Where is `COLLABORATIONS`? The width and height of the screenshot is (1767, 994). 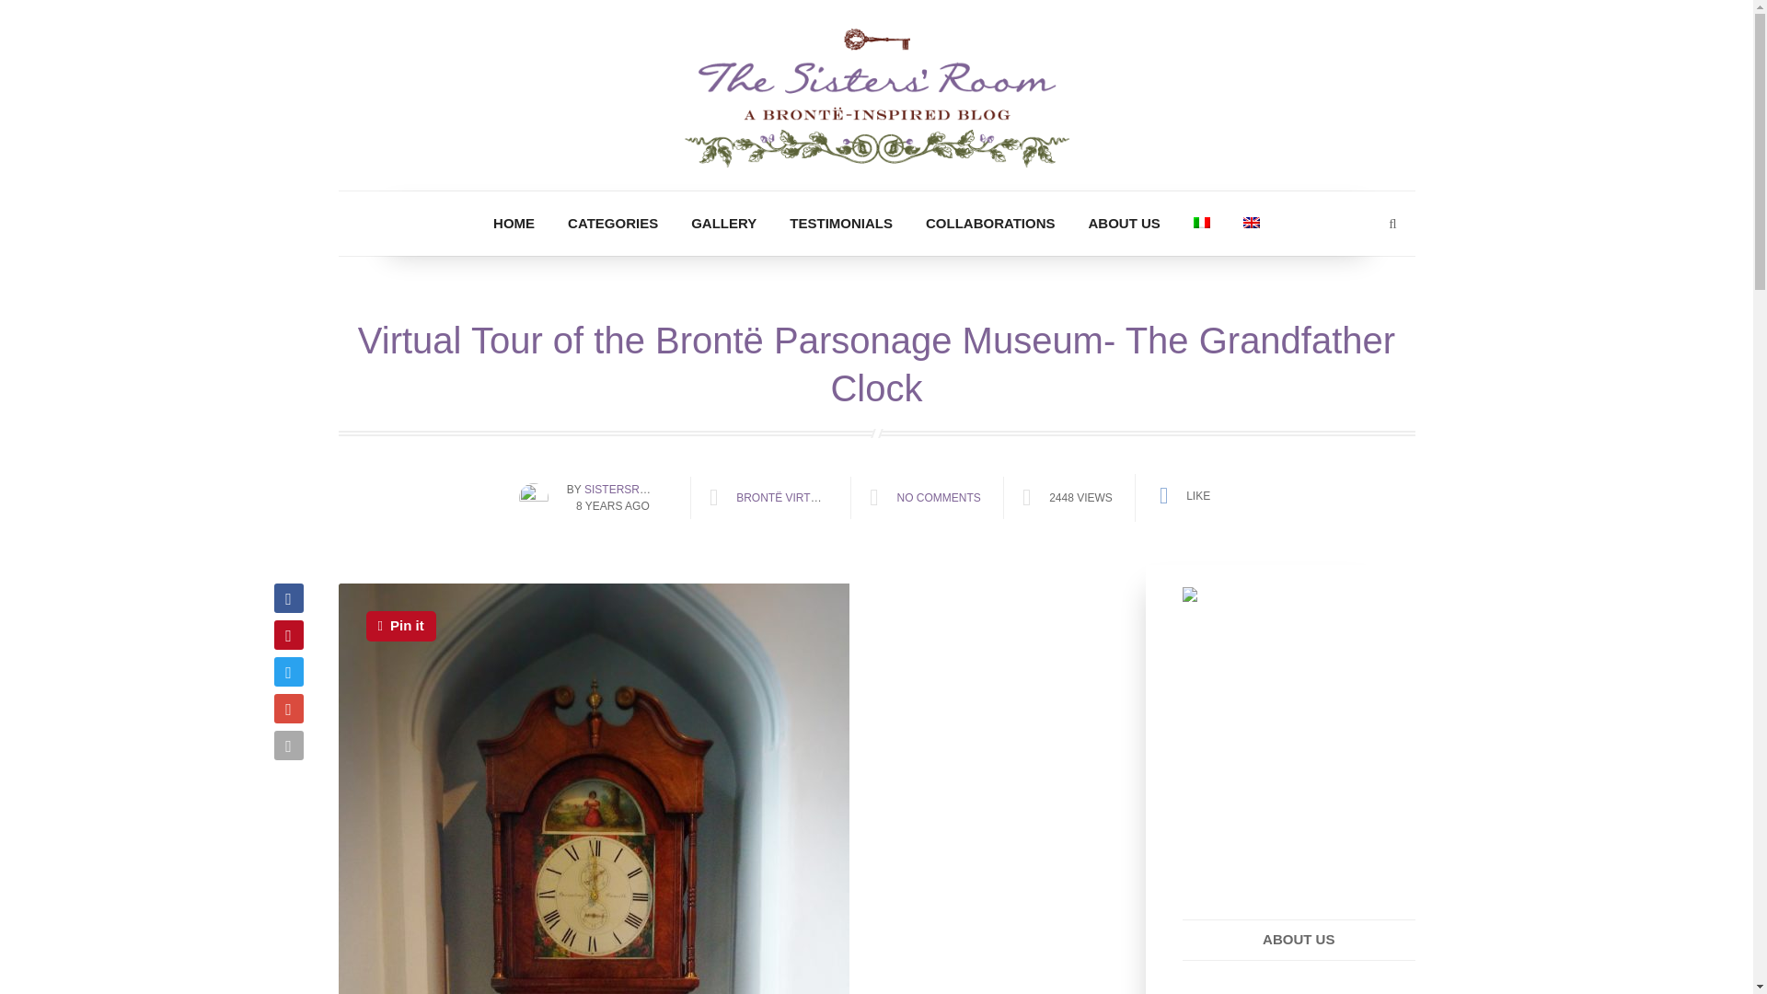 COLLABORATIONS is located at coordinates (990, 223).